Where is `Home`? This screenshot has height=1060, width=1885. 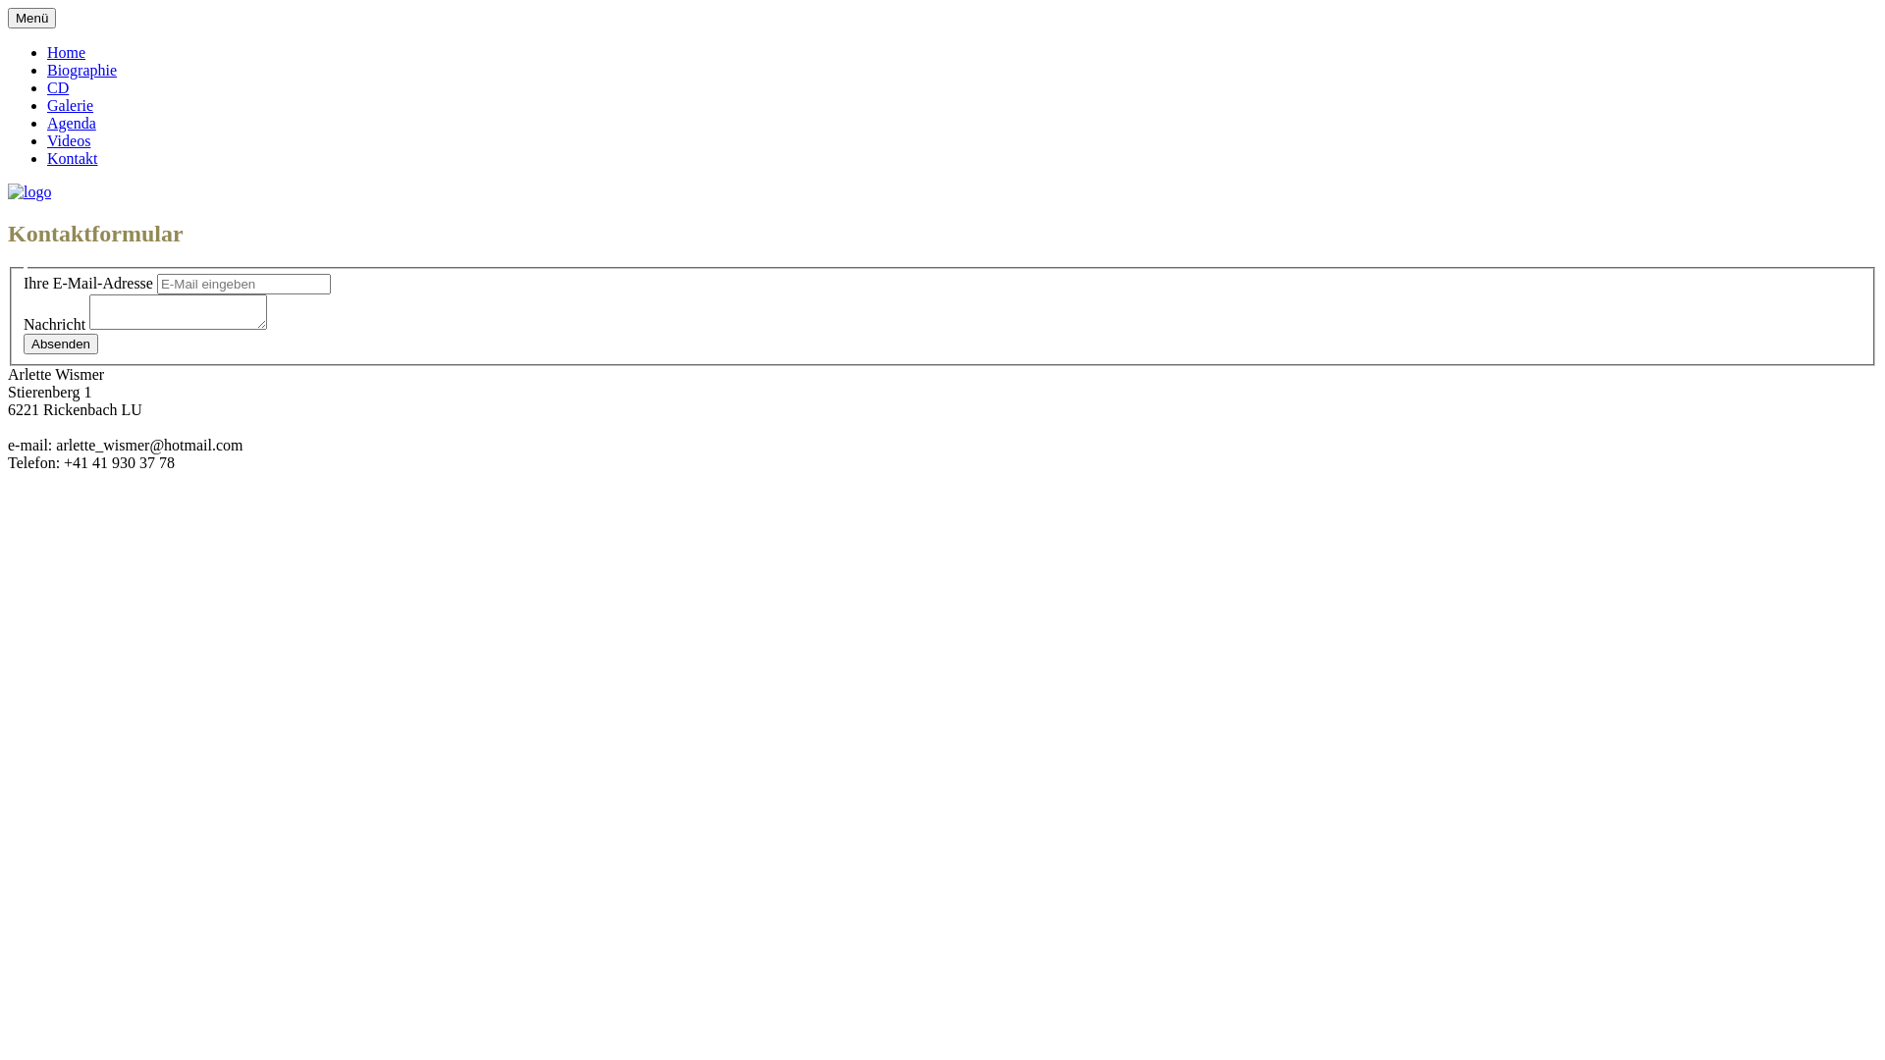
Home is located at coordinates (67, 53).